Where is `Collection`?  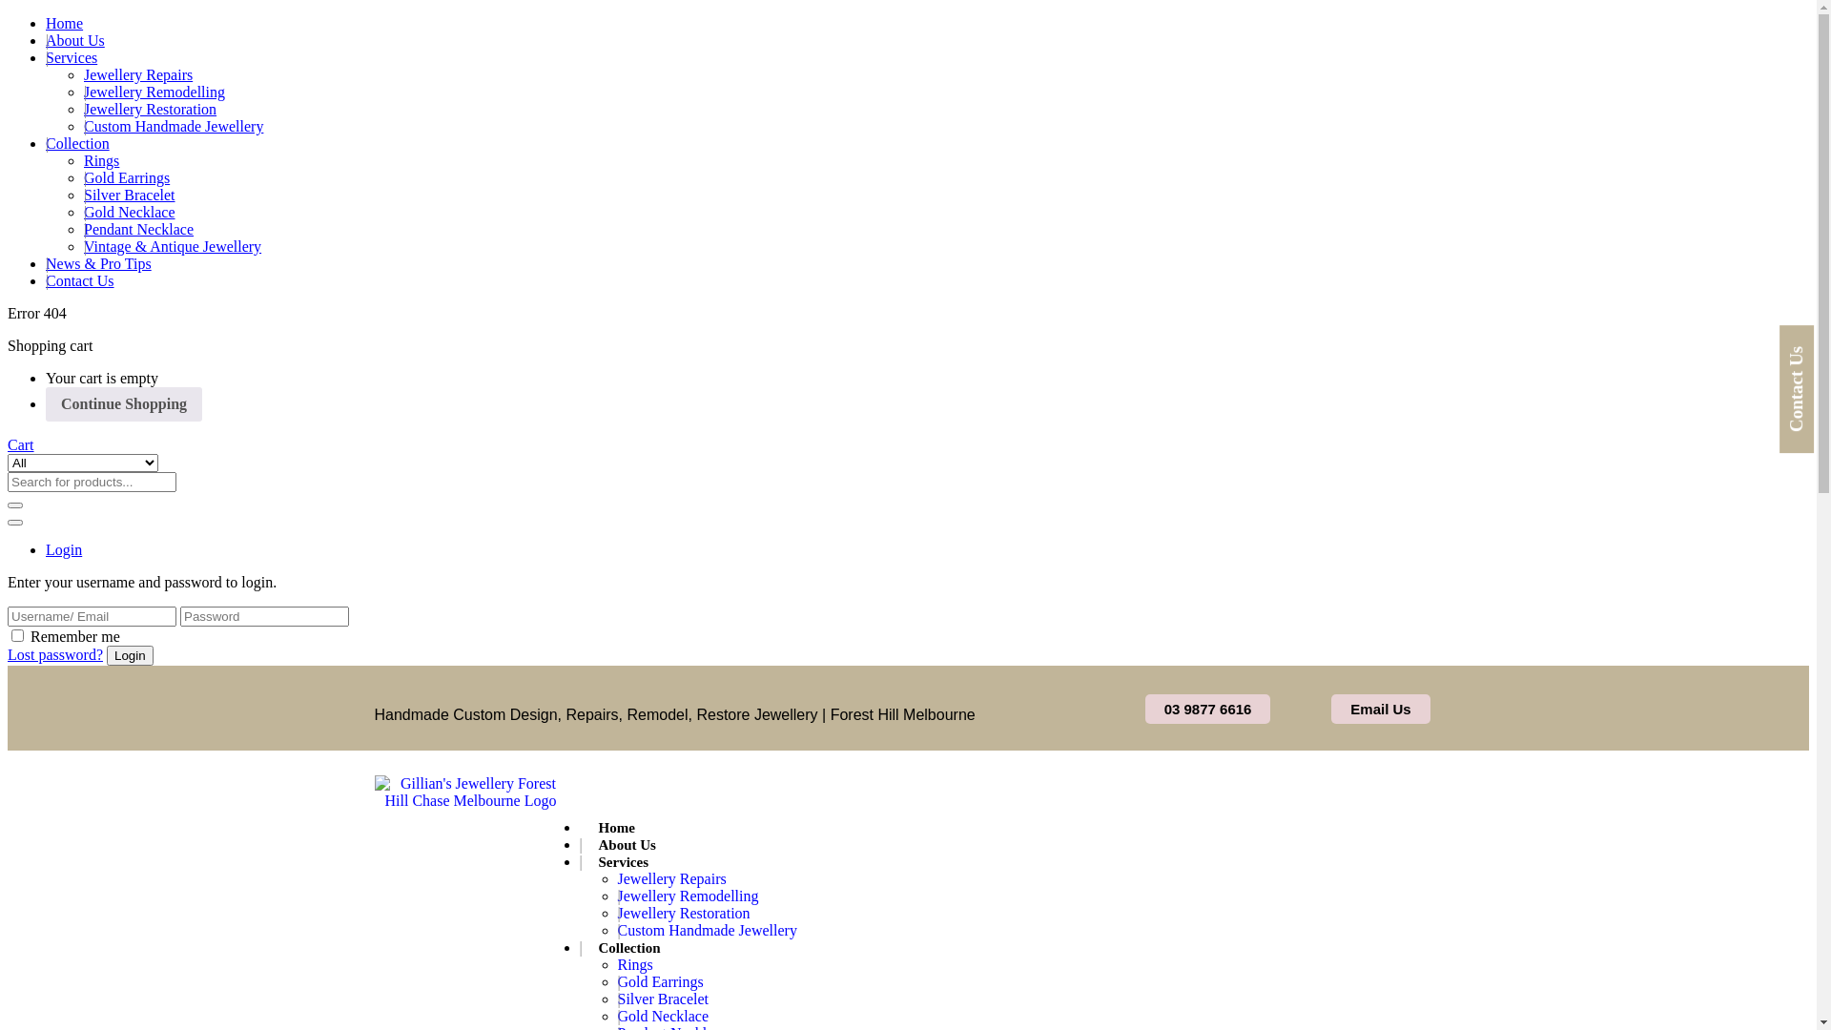 Collection is located at coordinates (78, 143).